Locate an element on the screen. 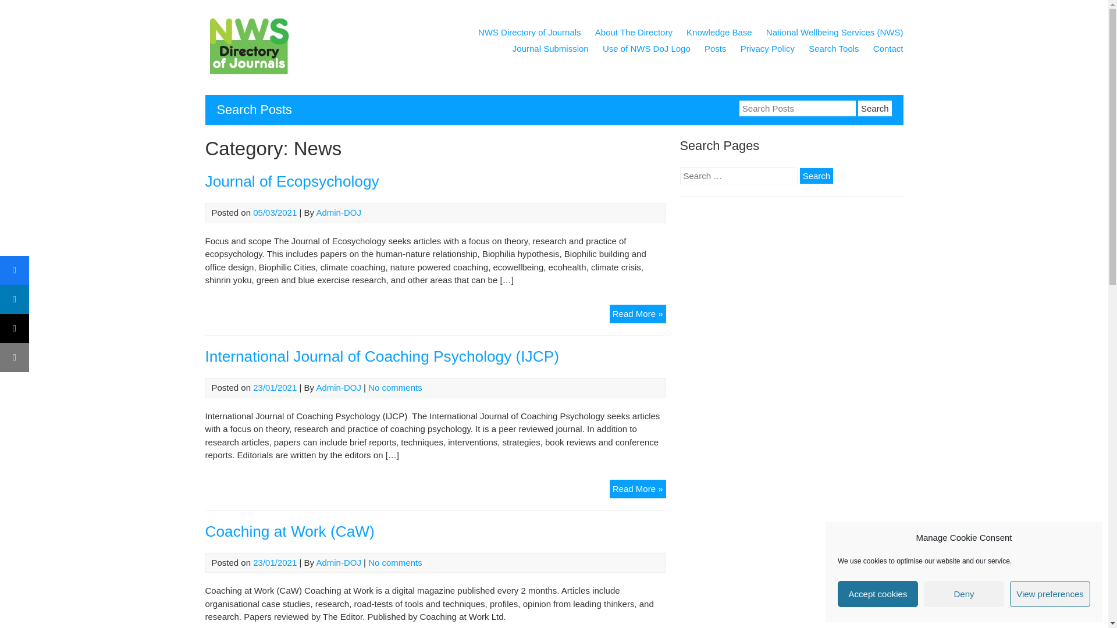  Posts is located at coordinates (716, 50).